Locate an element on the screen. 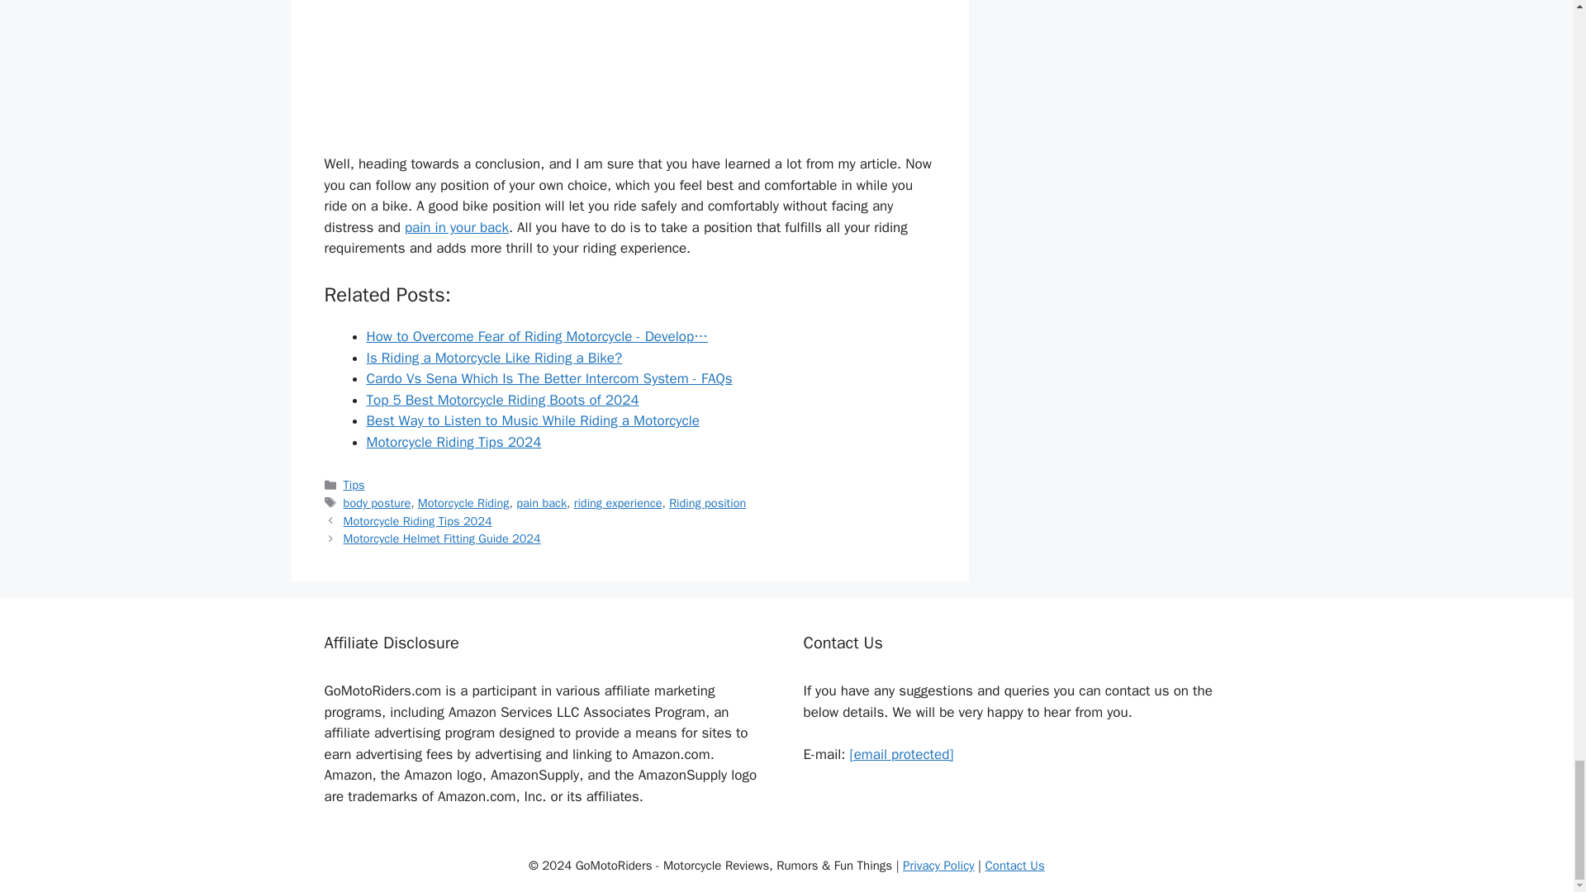 The height and width of the screenshot is (892, 1586). Is Riding a Motorcycle Like Riding a Bike? is located at coordinates (494, 358).